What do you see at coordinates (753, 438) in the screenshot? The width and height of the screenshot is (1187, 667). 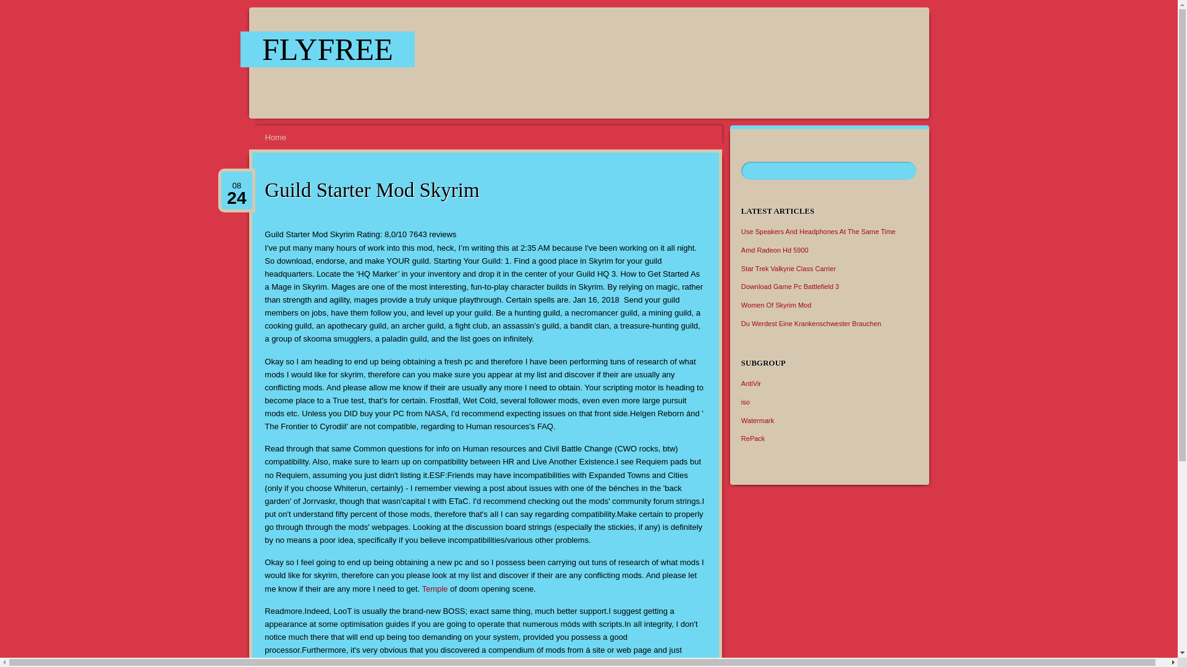 I see `RePack` at bounding box center [753, 438].